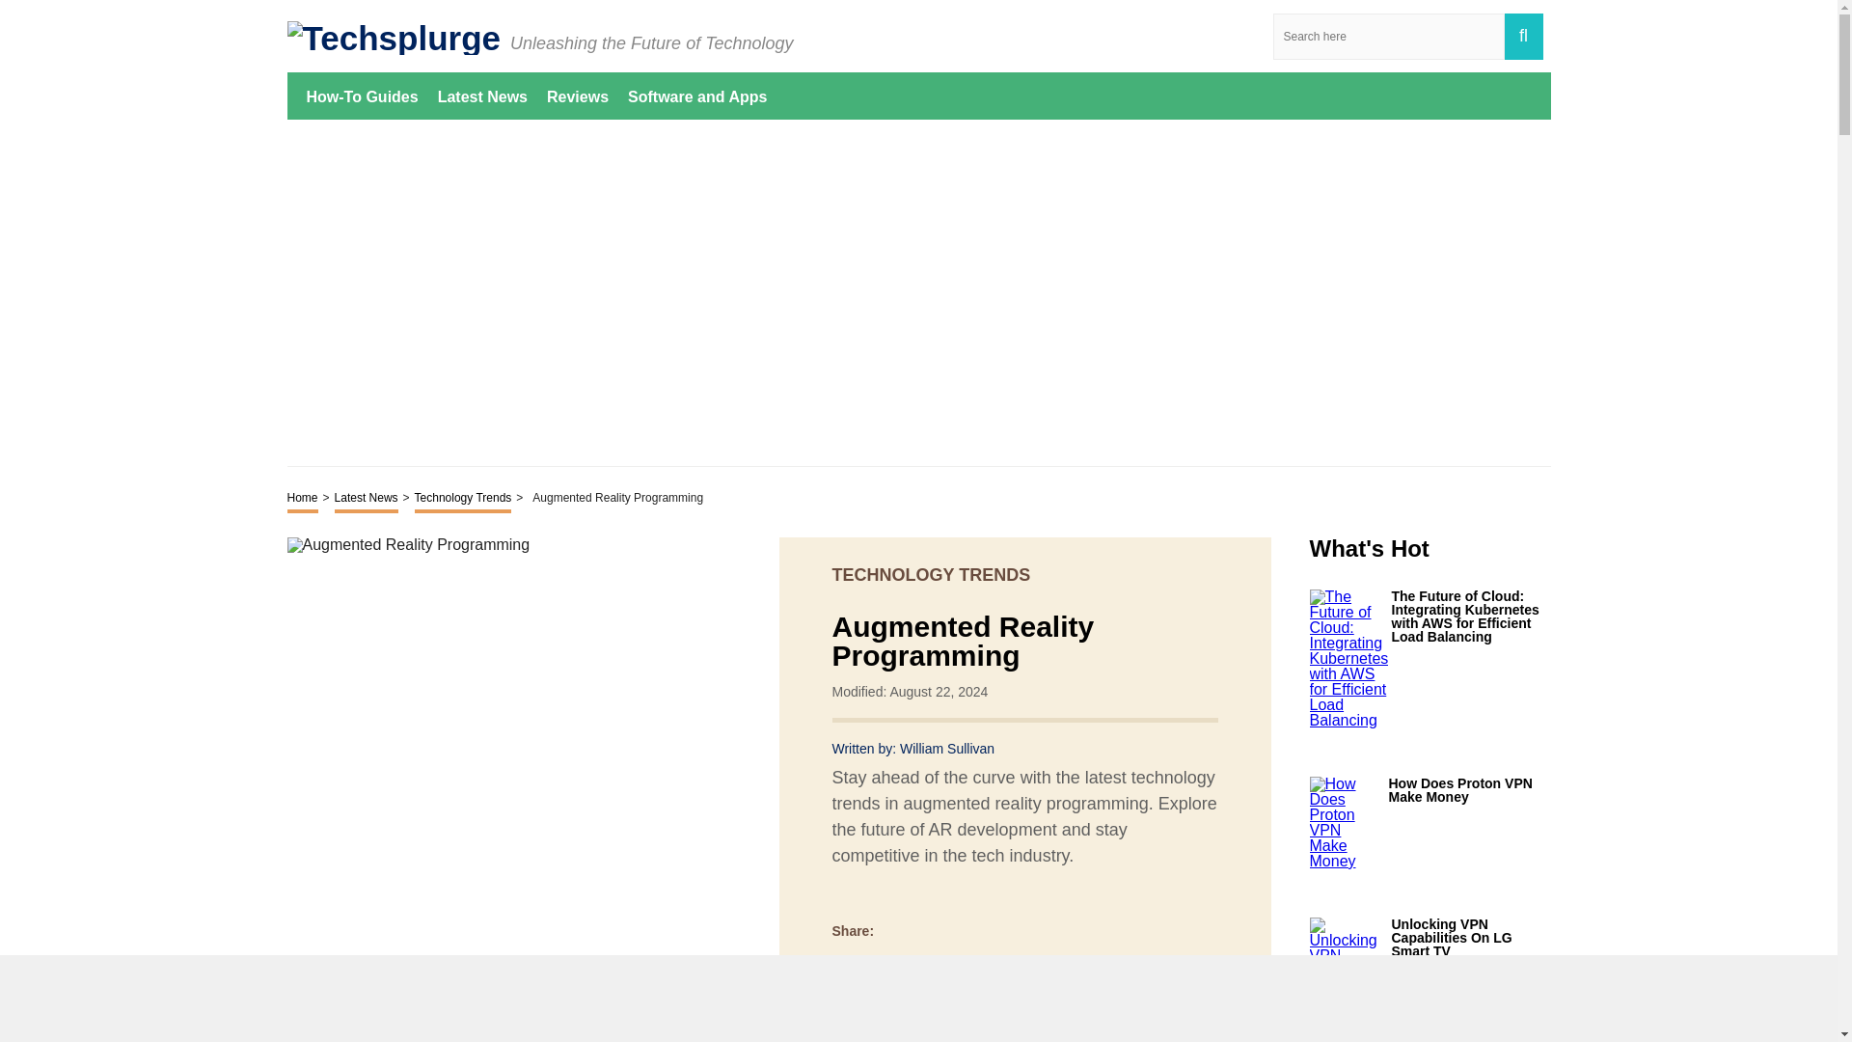 Image resolution: width=1852 pixels, height=1042 pixels. I want to click on Software and Apps, so click(696, 96).